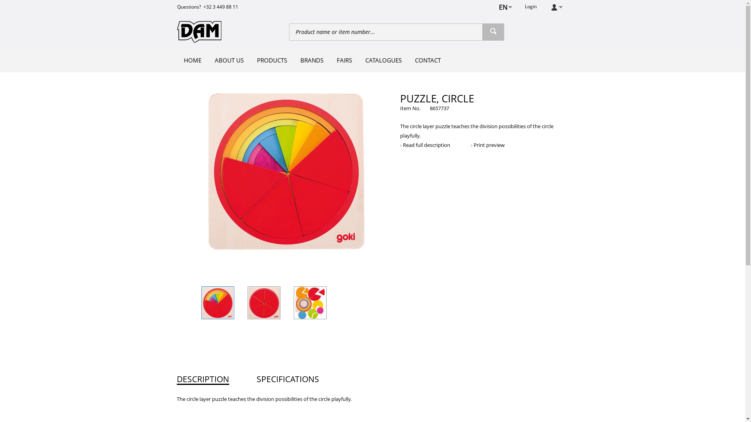  Describe the element at coordinates (192, 60) in the screenshot. I see `HOME` at that location.